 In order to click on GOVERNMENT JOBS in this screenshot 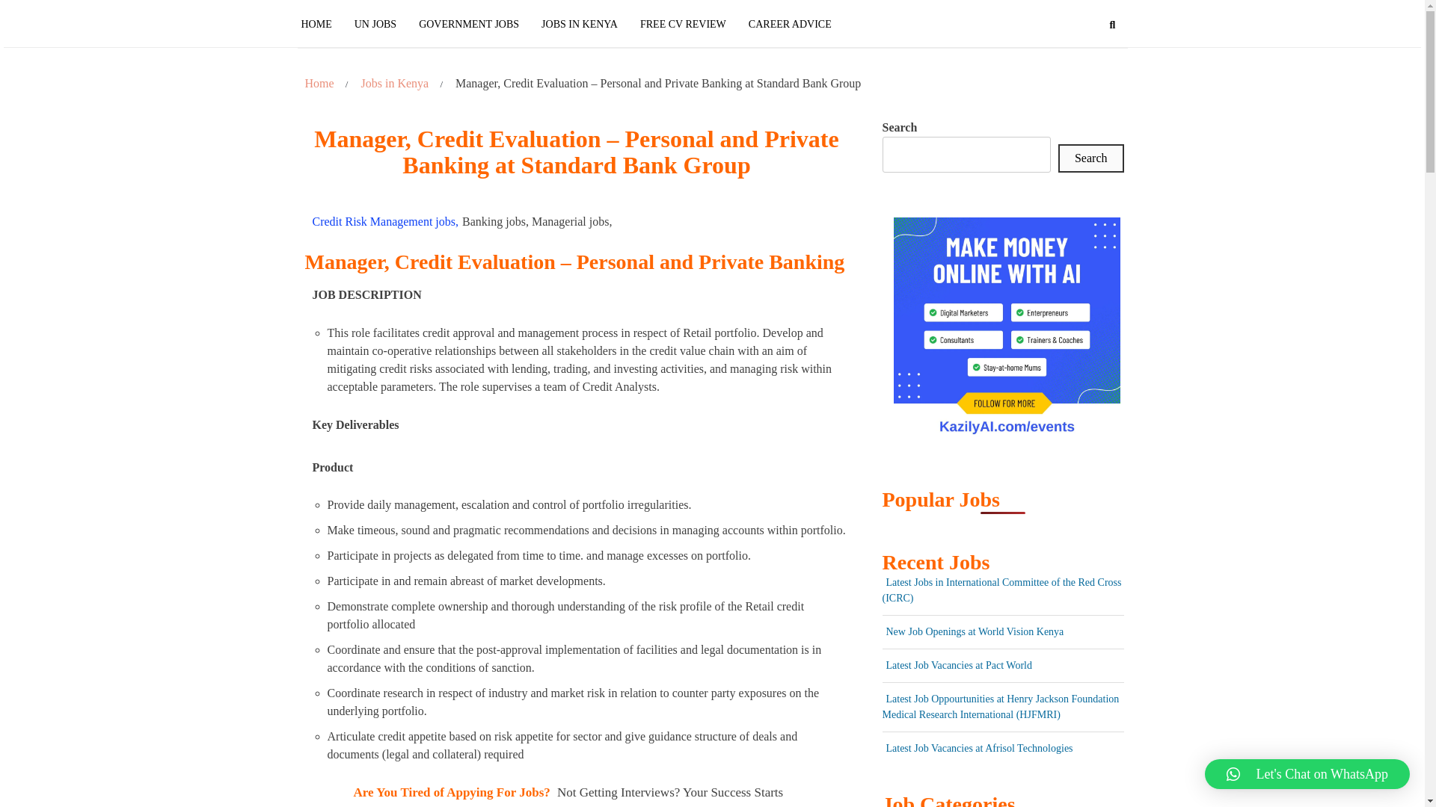, I will do `click(468, 24)`.